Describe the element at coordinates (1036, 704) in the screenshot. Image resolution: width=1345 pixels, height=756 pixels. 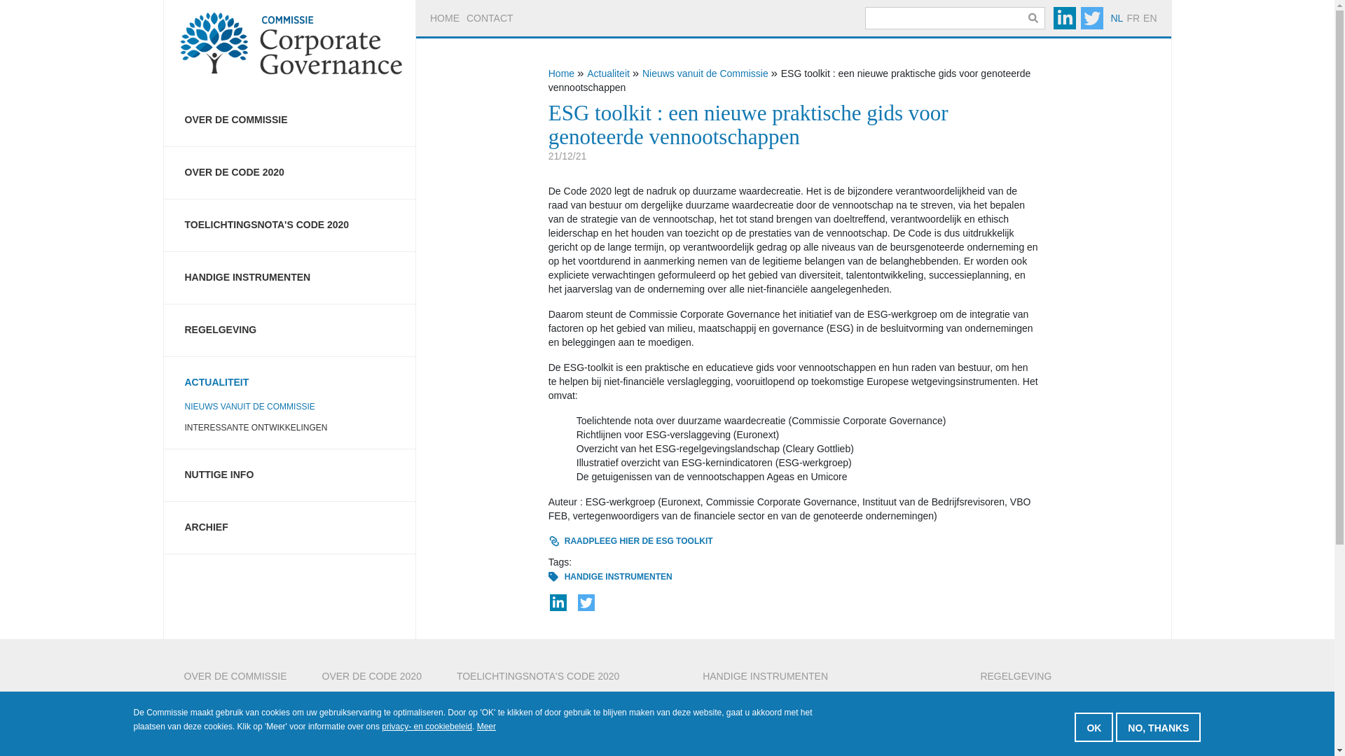
I see `Belgische wetgeving` at that location.